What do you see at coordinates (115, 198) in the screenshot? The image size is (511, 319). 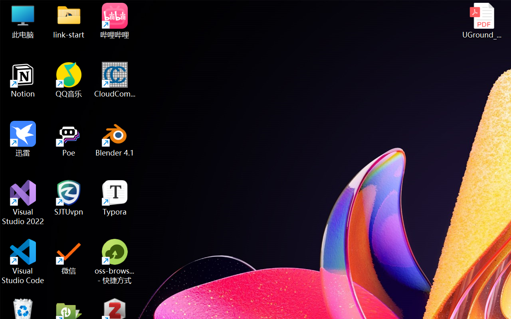 I see `Typora` at bounding box center [115, 198].